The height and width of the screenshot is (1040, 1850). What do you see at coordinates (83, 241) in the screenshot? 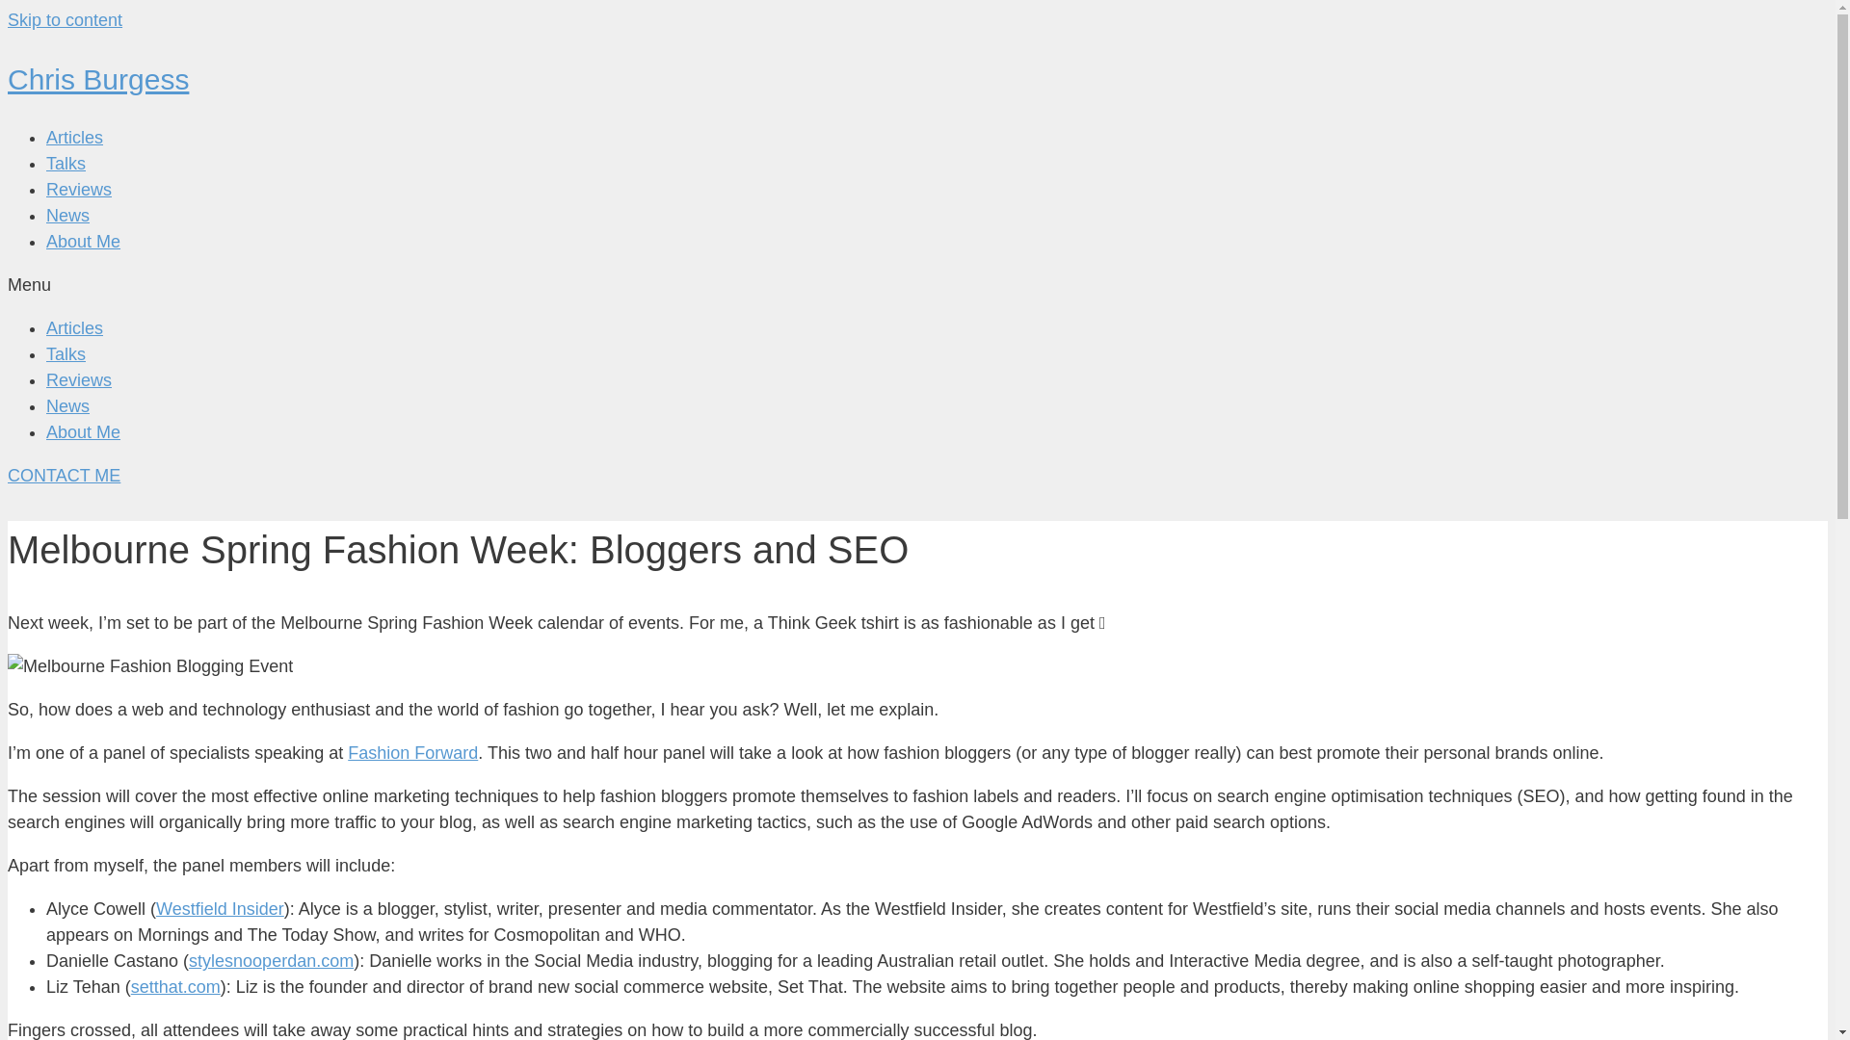
I see `About Me` at bounding box center [83, 241].